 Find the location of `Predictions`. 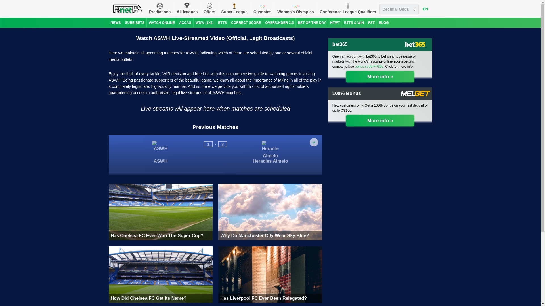

Predictions is located at coordinates (160, 8).